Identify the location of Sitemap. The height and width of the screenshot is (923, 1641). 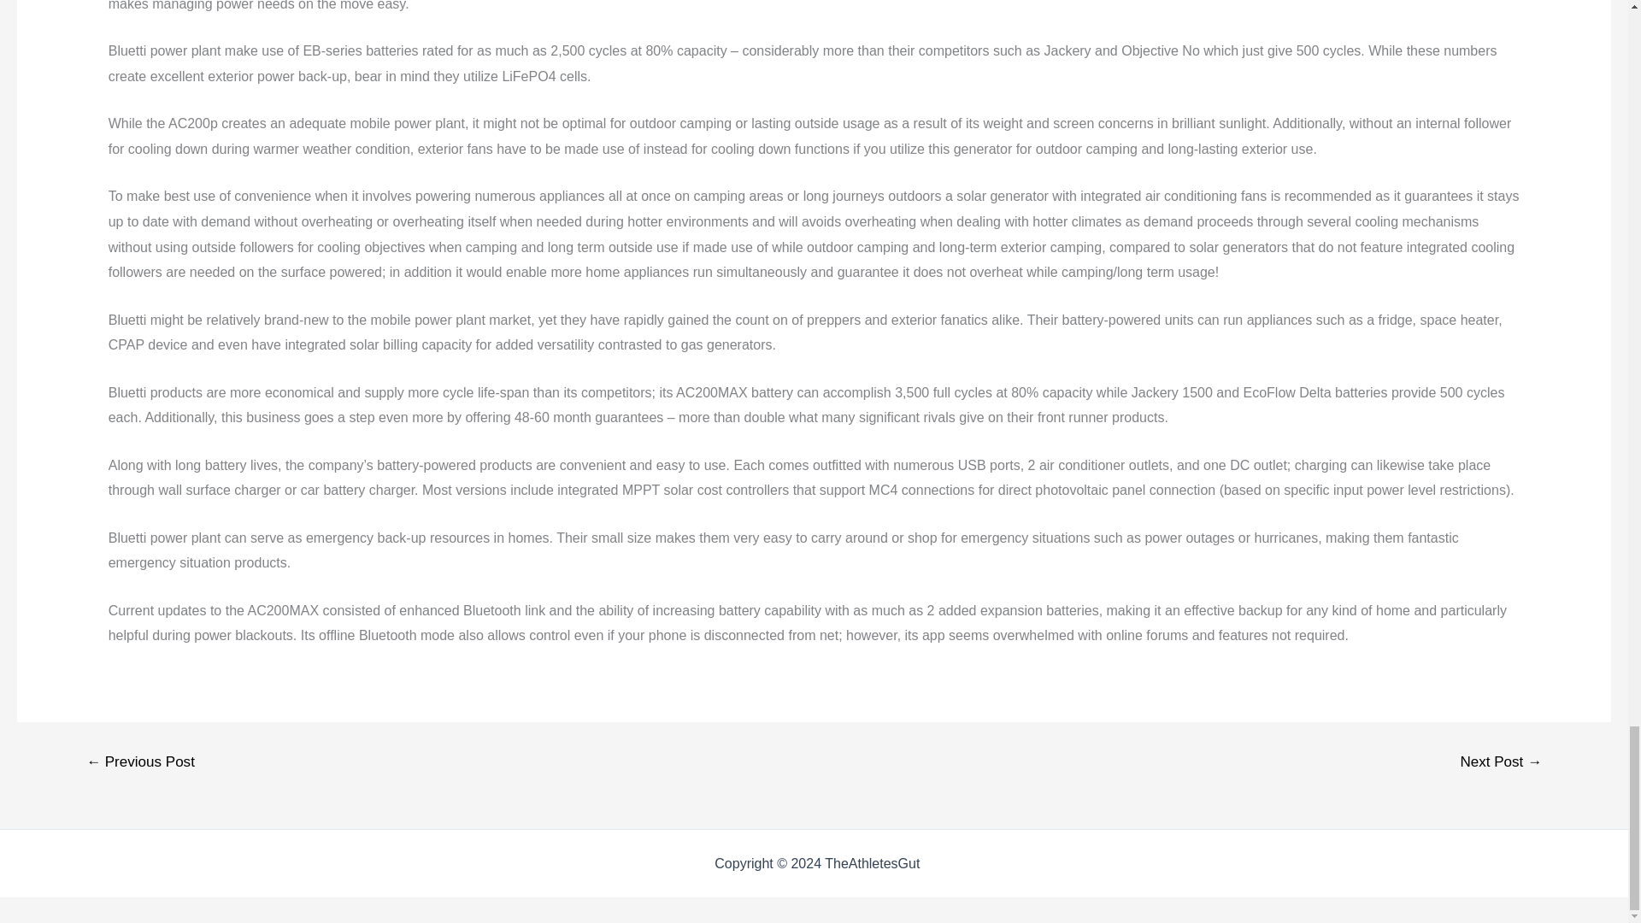
(949, 863).